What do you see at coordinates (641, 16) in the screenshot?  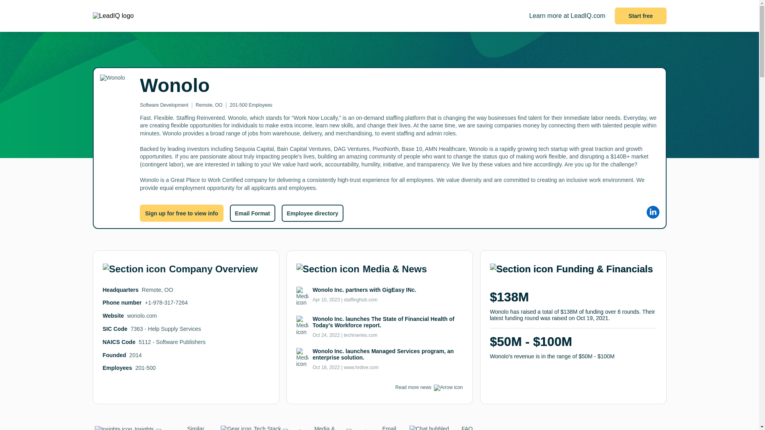 I see `Start free` at bounding box center [641, 16].